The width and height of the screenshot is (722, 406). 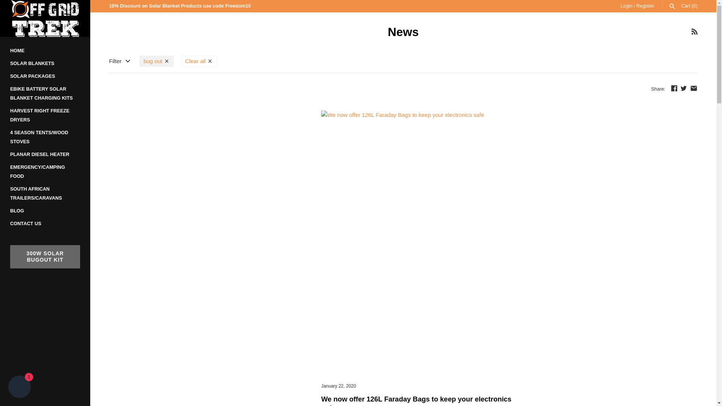 What do you see at coordinates (672, 5) in the screenshot?
I see `Search` at bounding box center [672, 5].